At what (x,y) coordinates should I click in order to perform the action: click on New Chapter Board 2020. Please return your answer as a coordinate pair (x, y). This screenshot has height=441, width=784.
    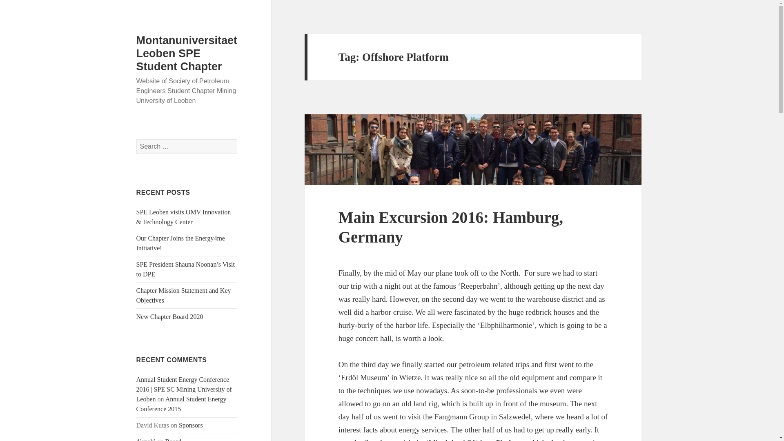
    Looking at the image, I should click on (170, 316).